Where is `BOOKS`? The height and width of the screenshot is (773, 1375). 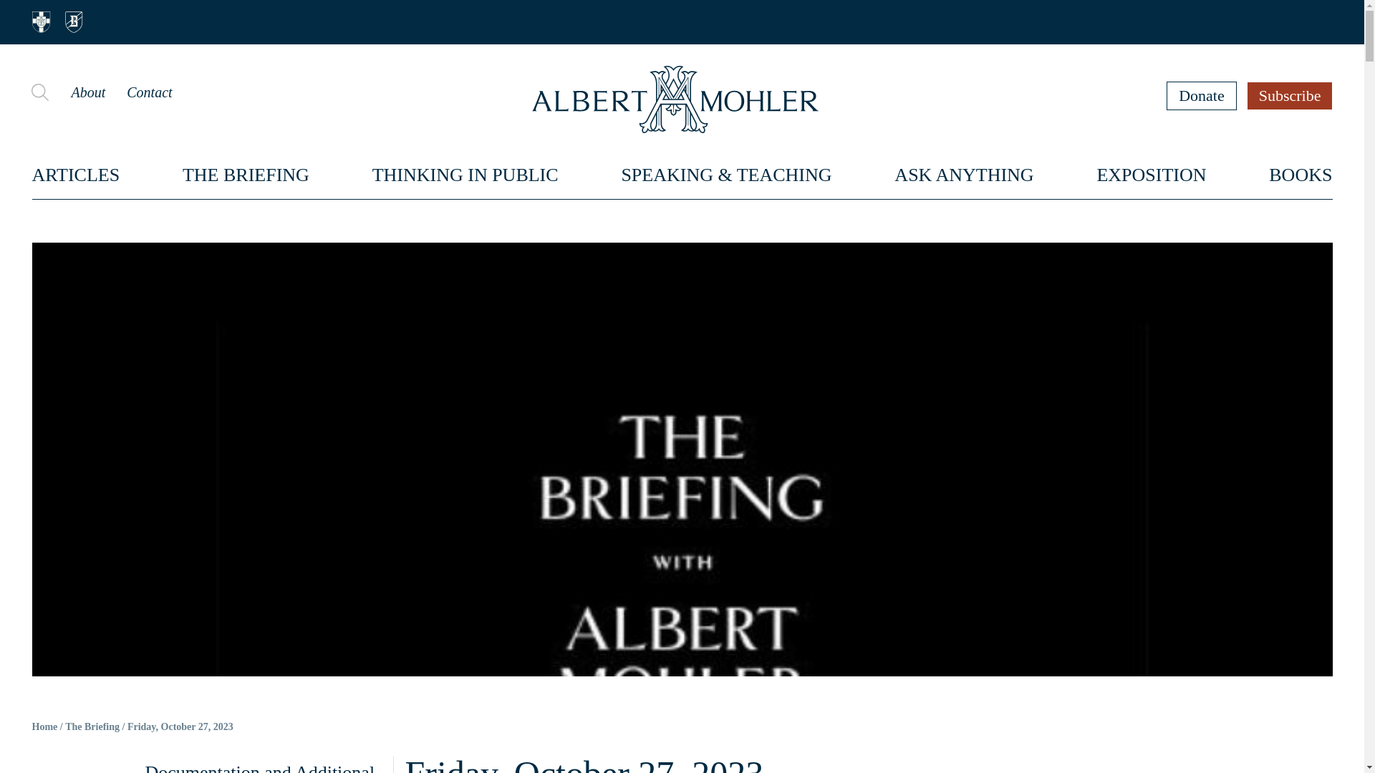
BOOKS is located at coordinates (1301, 175).